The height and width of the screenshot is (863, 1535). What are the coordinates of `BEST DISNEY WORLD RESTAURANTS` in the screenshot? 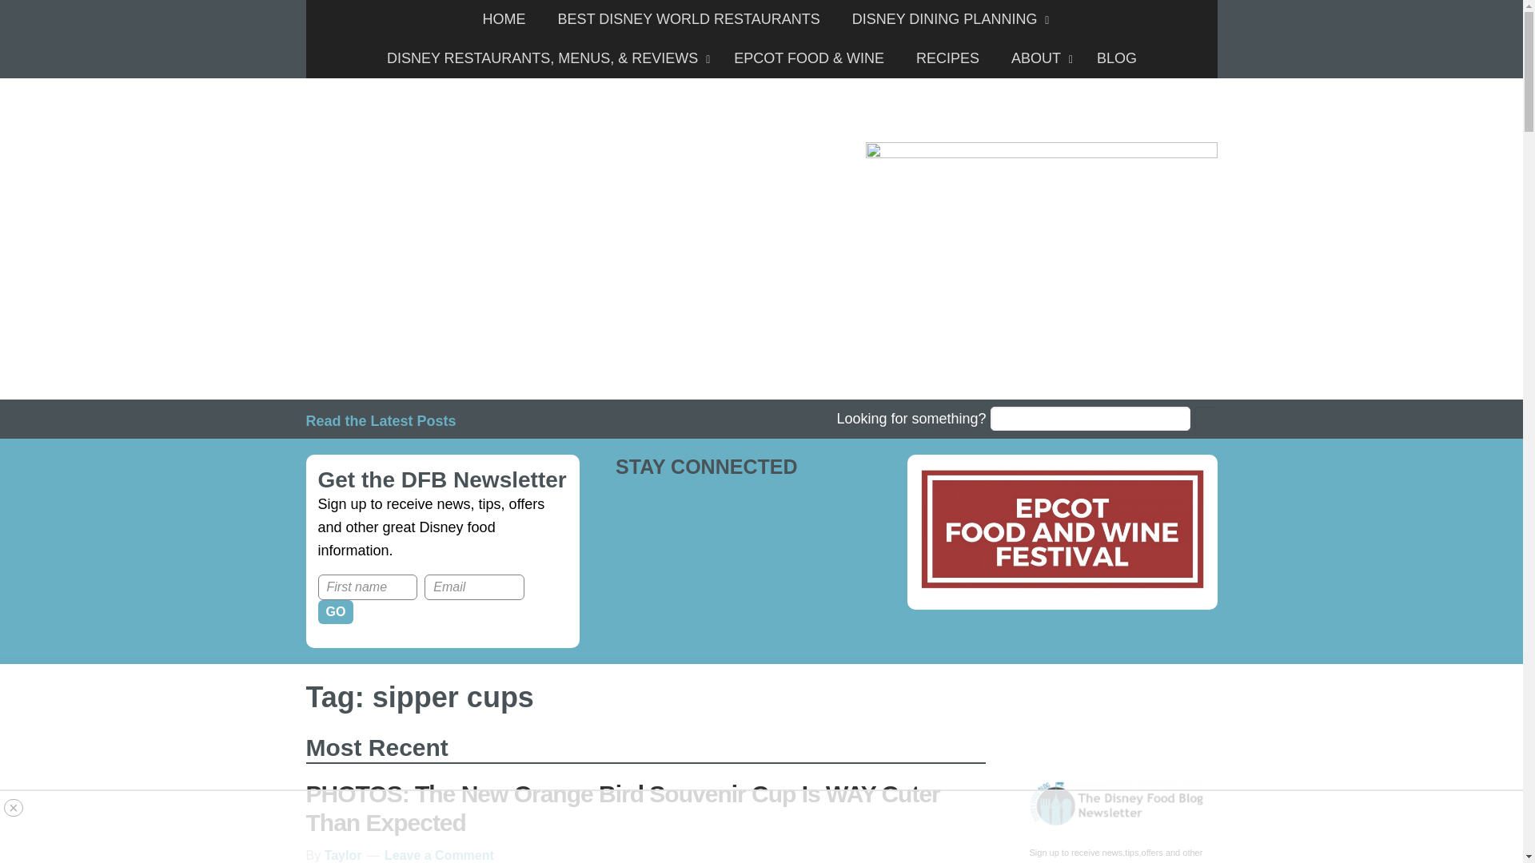 It's located at (689, 19).